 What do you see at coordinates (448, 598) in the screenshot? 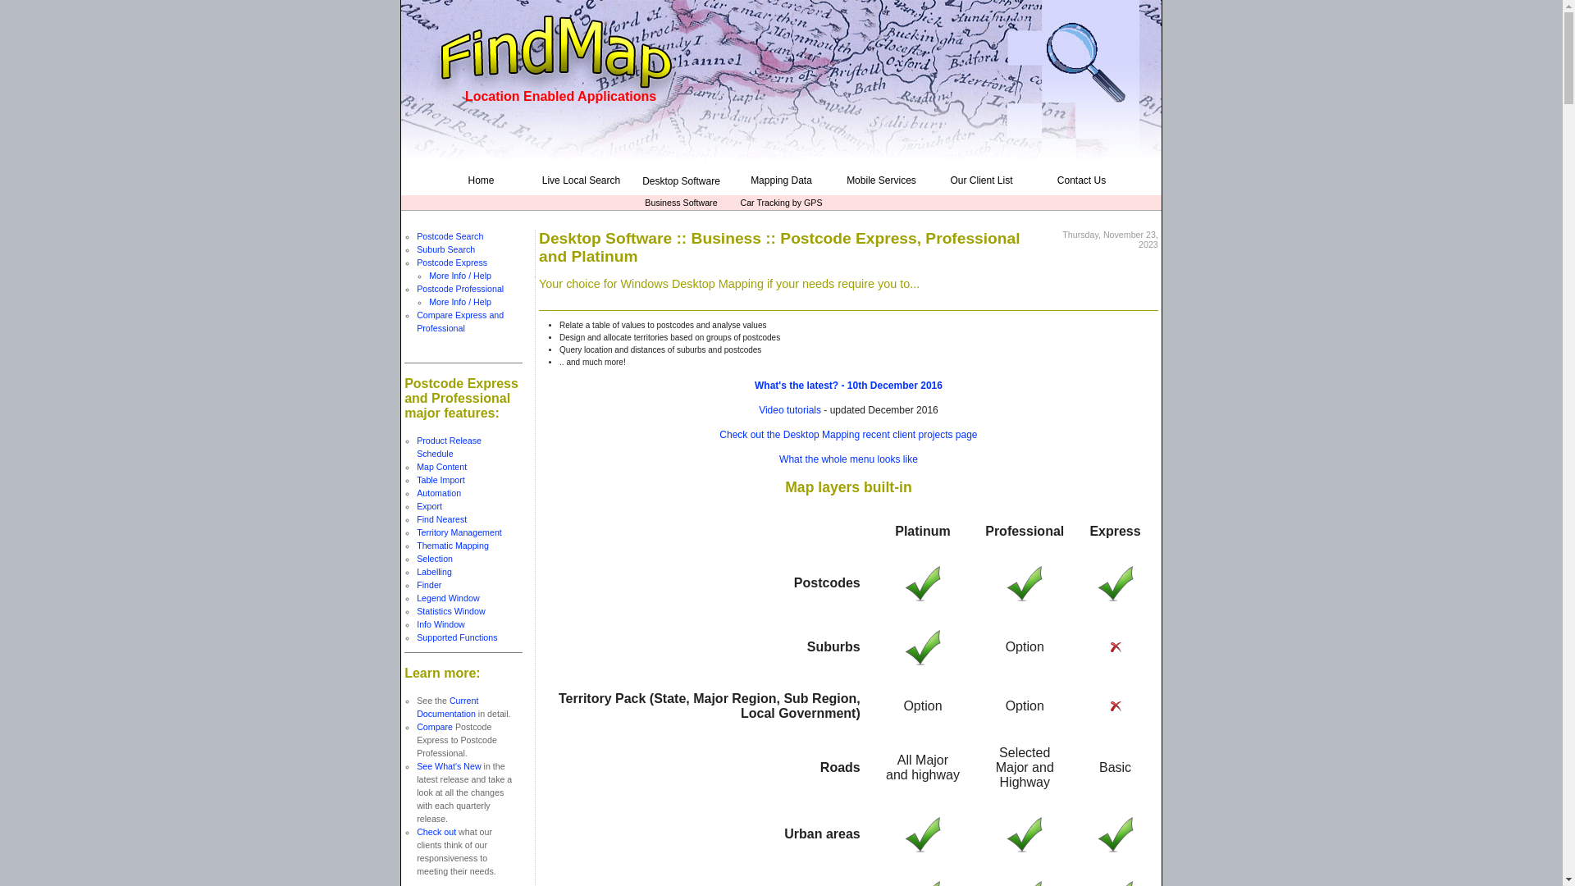
I see `Legend Window` at bounding box center [448, 598].